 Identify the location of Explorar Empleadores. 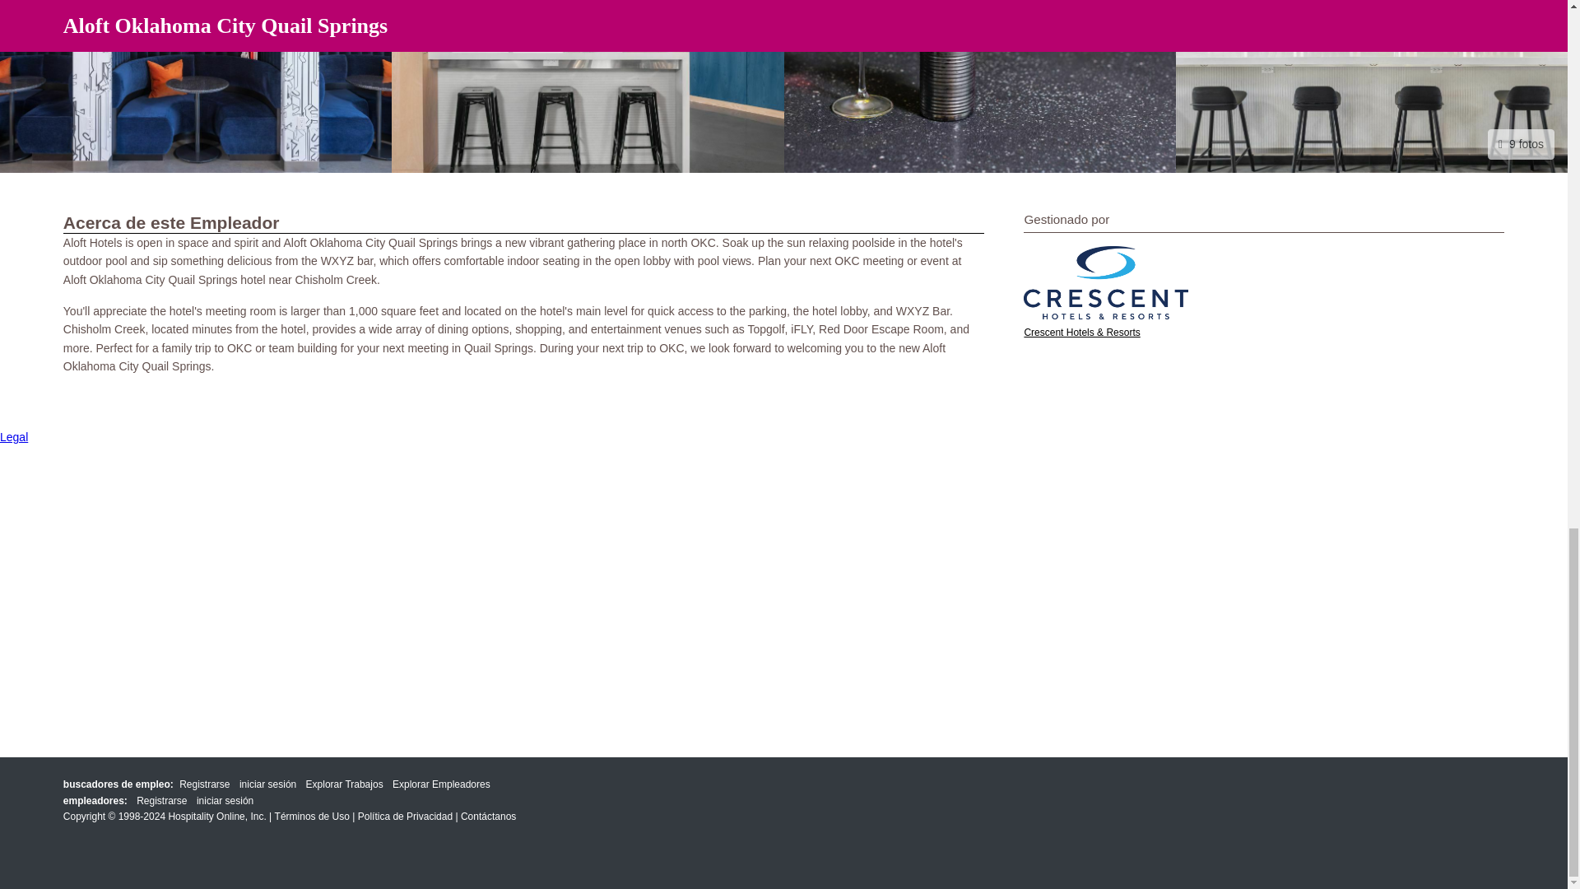
(441, 784).